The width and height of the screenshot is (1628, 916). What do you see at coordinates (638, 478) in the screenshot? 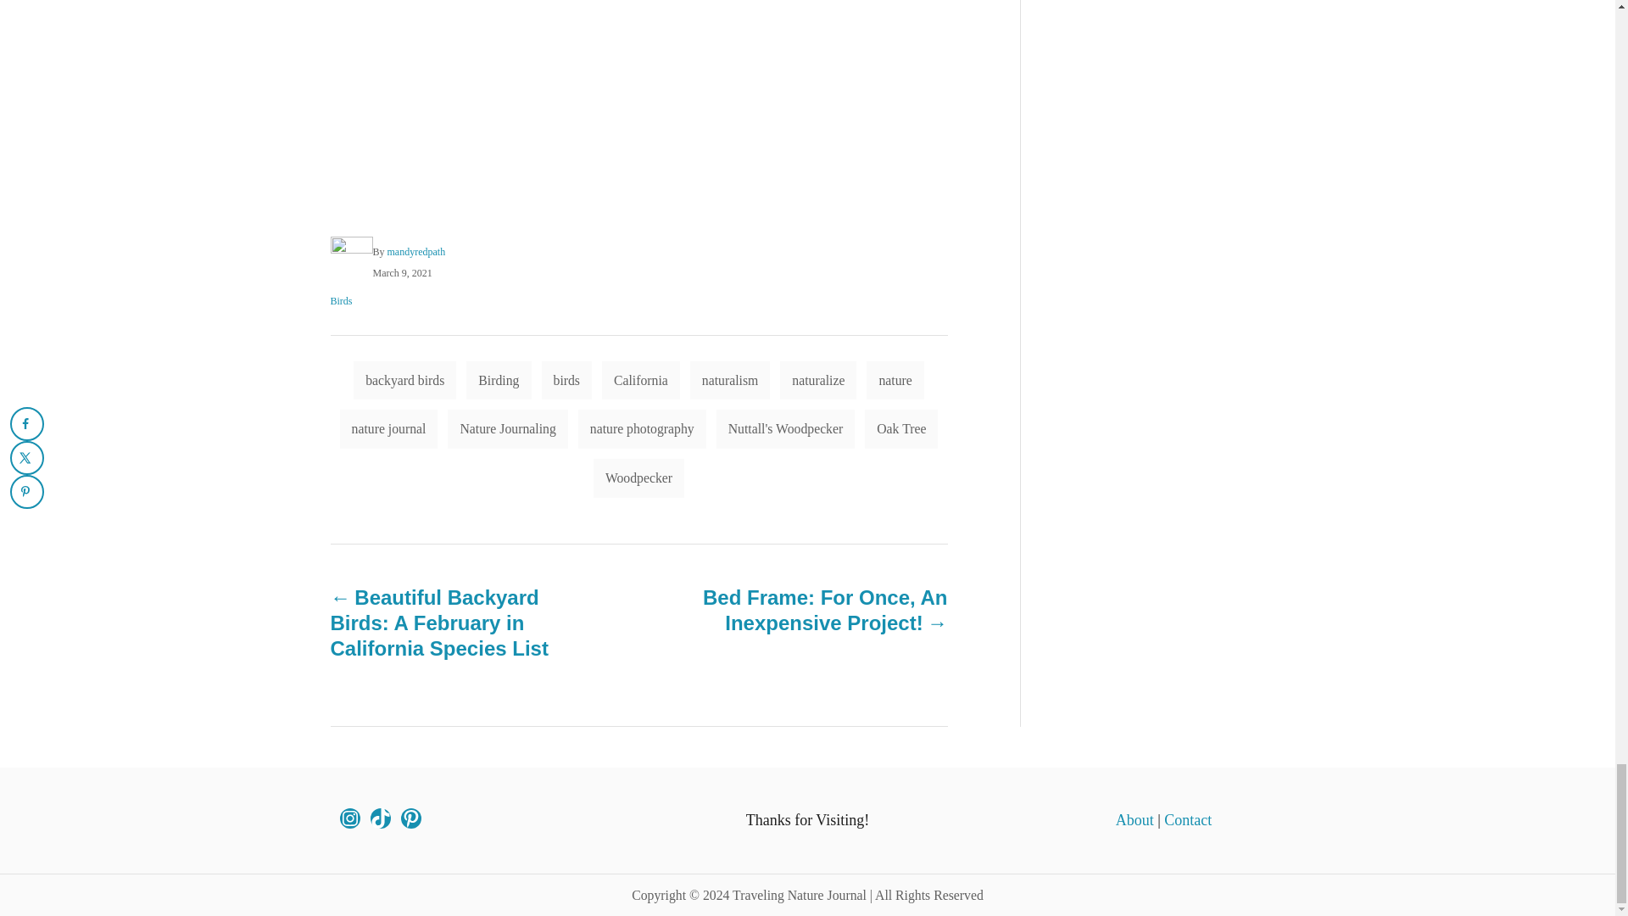
I see `Woodpecker` at bounding box center [638, 478].